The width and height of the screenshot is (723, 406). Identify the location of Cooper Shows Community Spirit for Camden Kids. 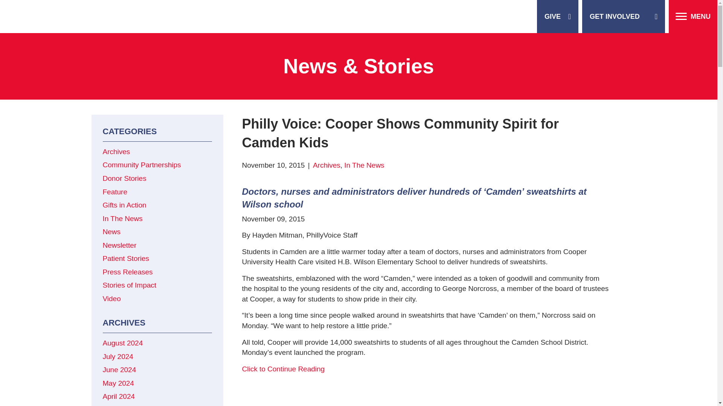
(283, 369).